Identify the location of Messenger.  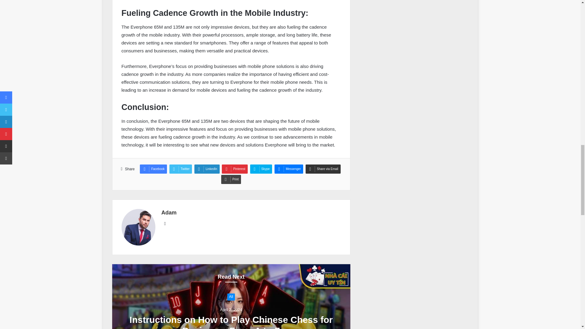
(289, 169).